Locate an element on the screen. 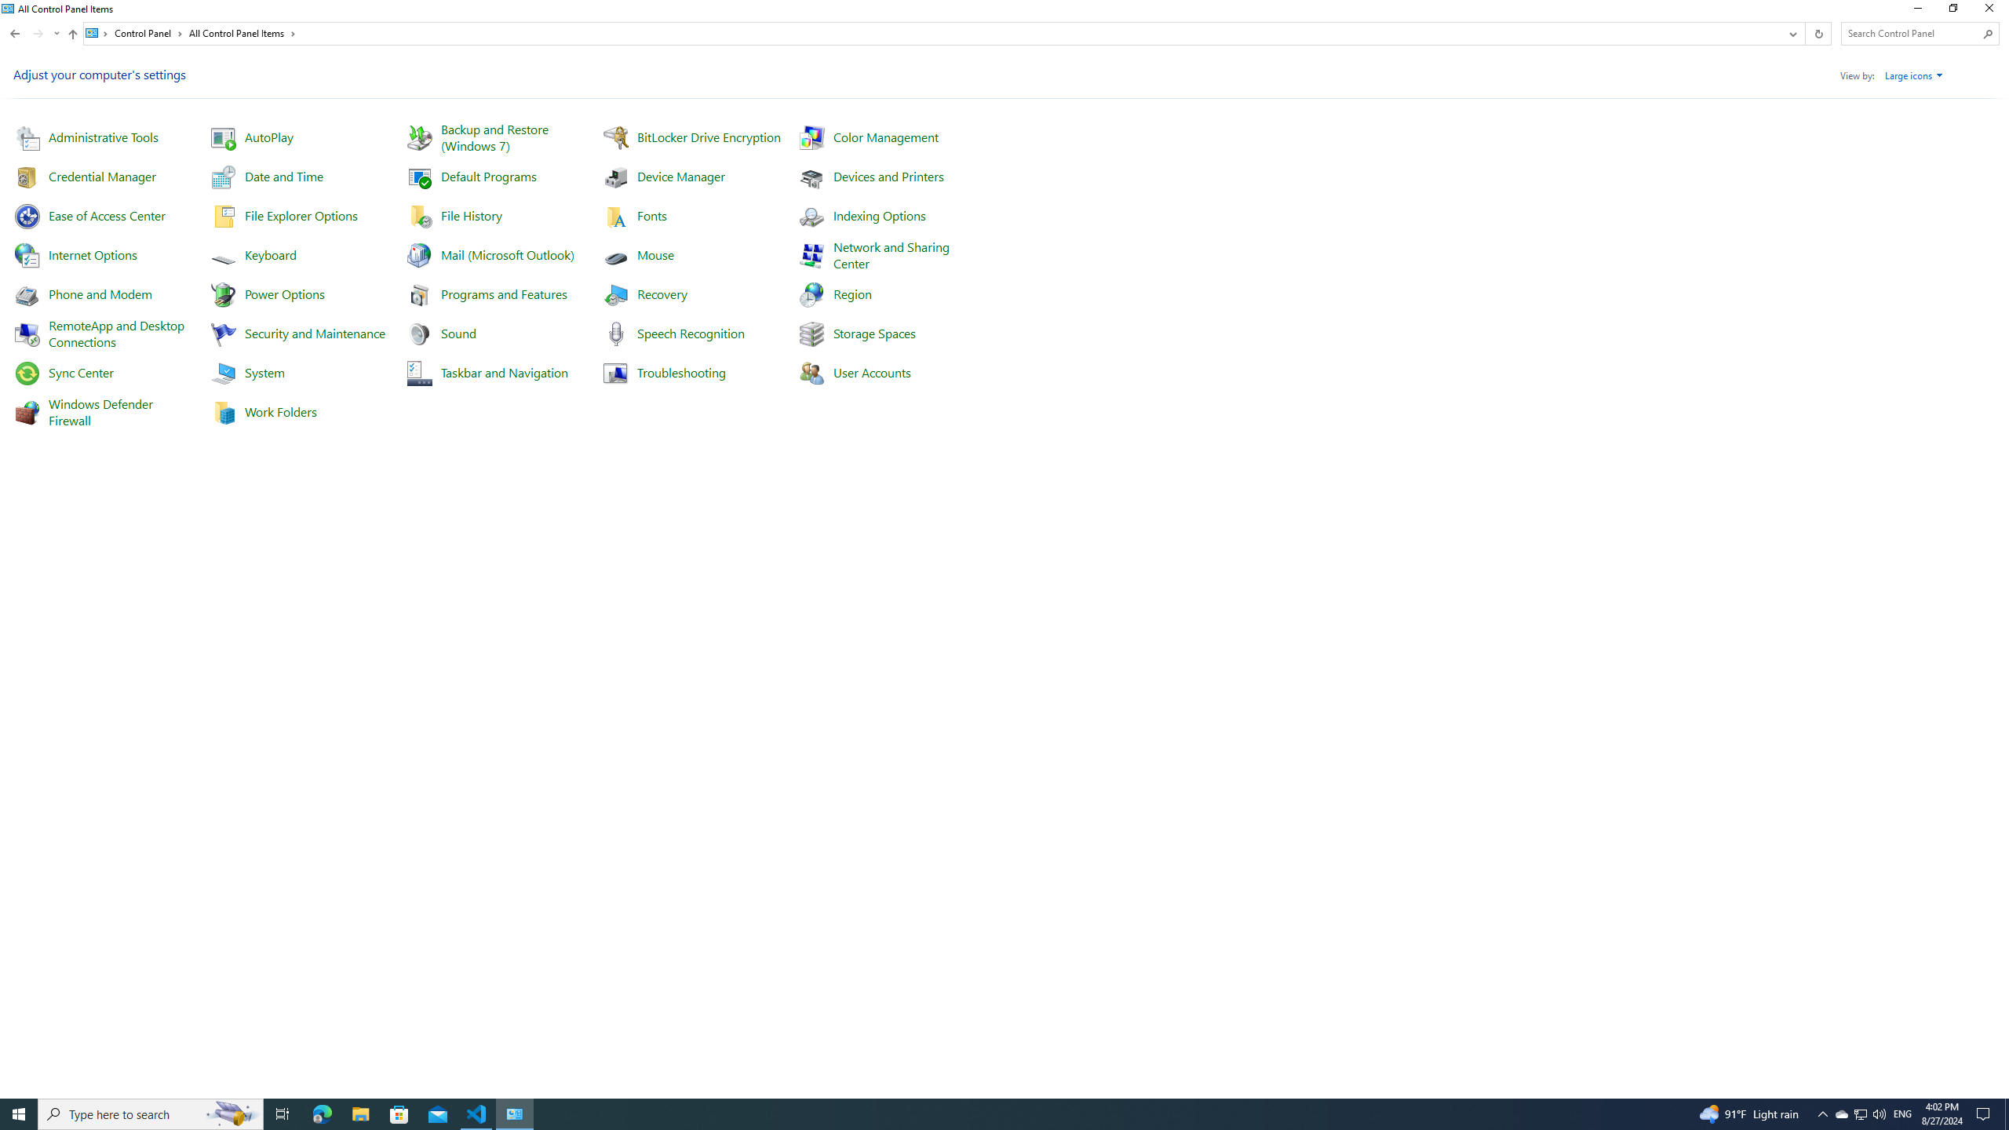 This screenshot has width=2009, height=1130. Search is located at coordinates (1989, 34).